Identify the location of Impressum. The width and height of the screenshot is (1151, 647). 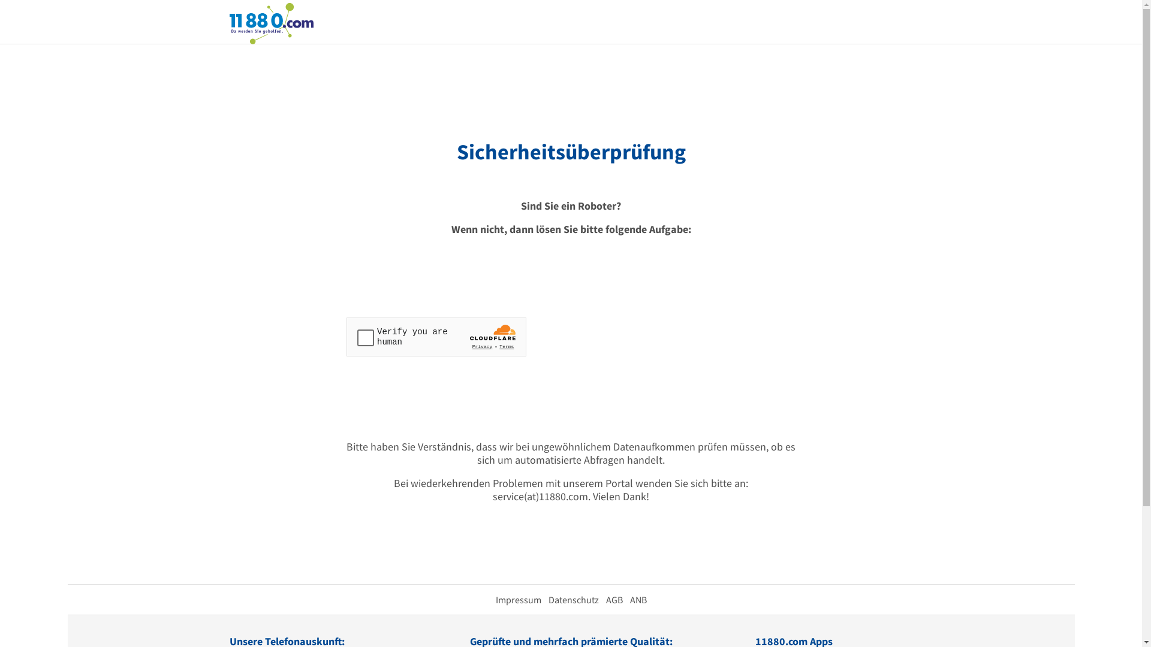
(518, 600).